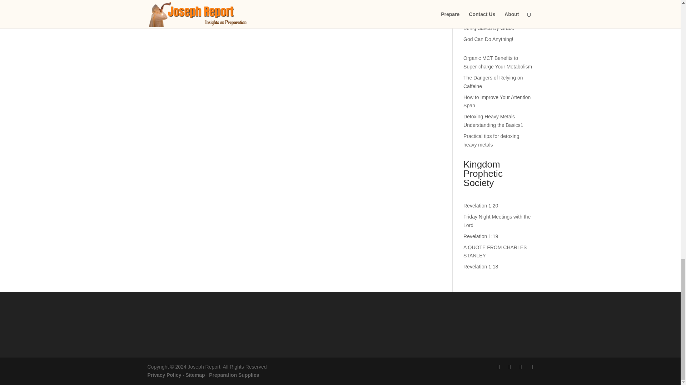  Describe the element at coordinates (489, 28) in the screenshot. I see `Being Saved By Grace` at that location.